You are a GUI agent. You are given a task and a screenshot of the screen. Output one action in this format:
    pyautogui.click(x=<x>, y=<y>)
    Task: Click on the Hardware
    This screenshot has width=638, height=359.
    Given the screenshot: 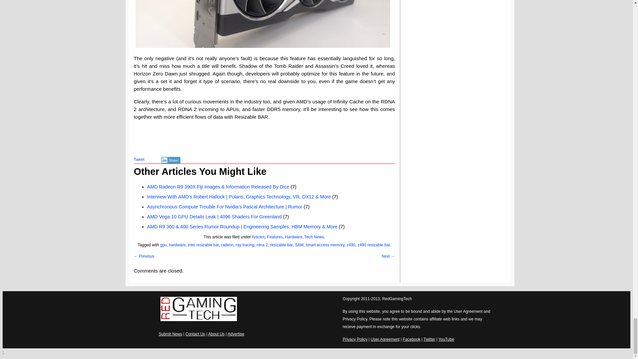 What is the action you would take?
    pyautogui.click(x=294, y=237)
    